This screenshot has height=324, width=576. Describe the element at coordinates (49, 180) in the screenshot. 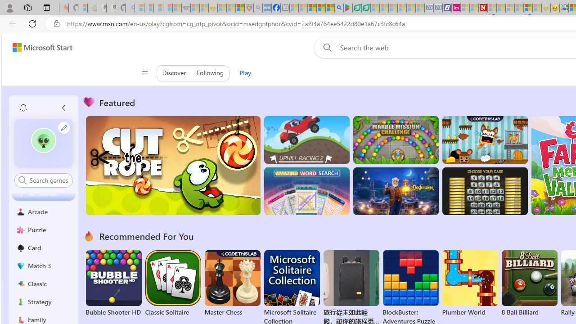

I see `AutomationID: control` at that location.